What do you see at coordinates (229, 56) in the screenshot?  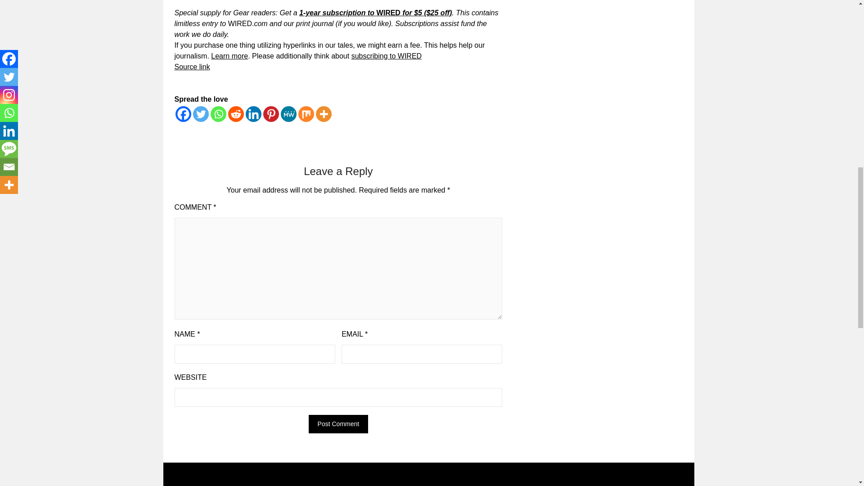 I see `Learn more` at bounding box center [229, 56].